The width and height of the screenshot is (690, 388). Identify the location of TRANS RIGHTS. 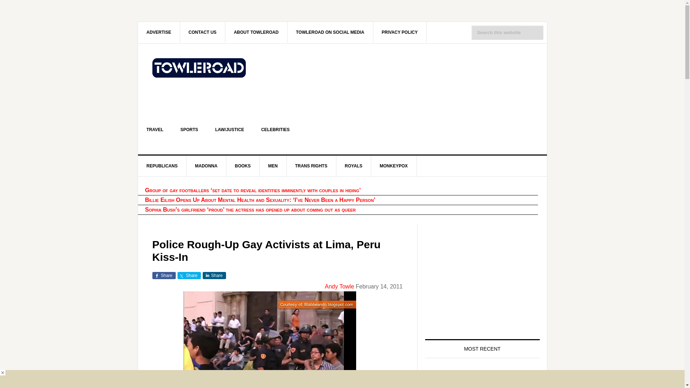
(311, 166).